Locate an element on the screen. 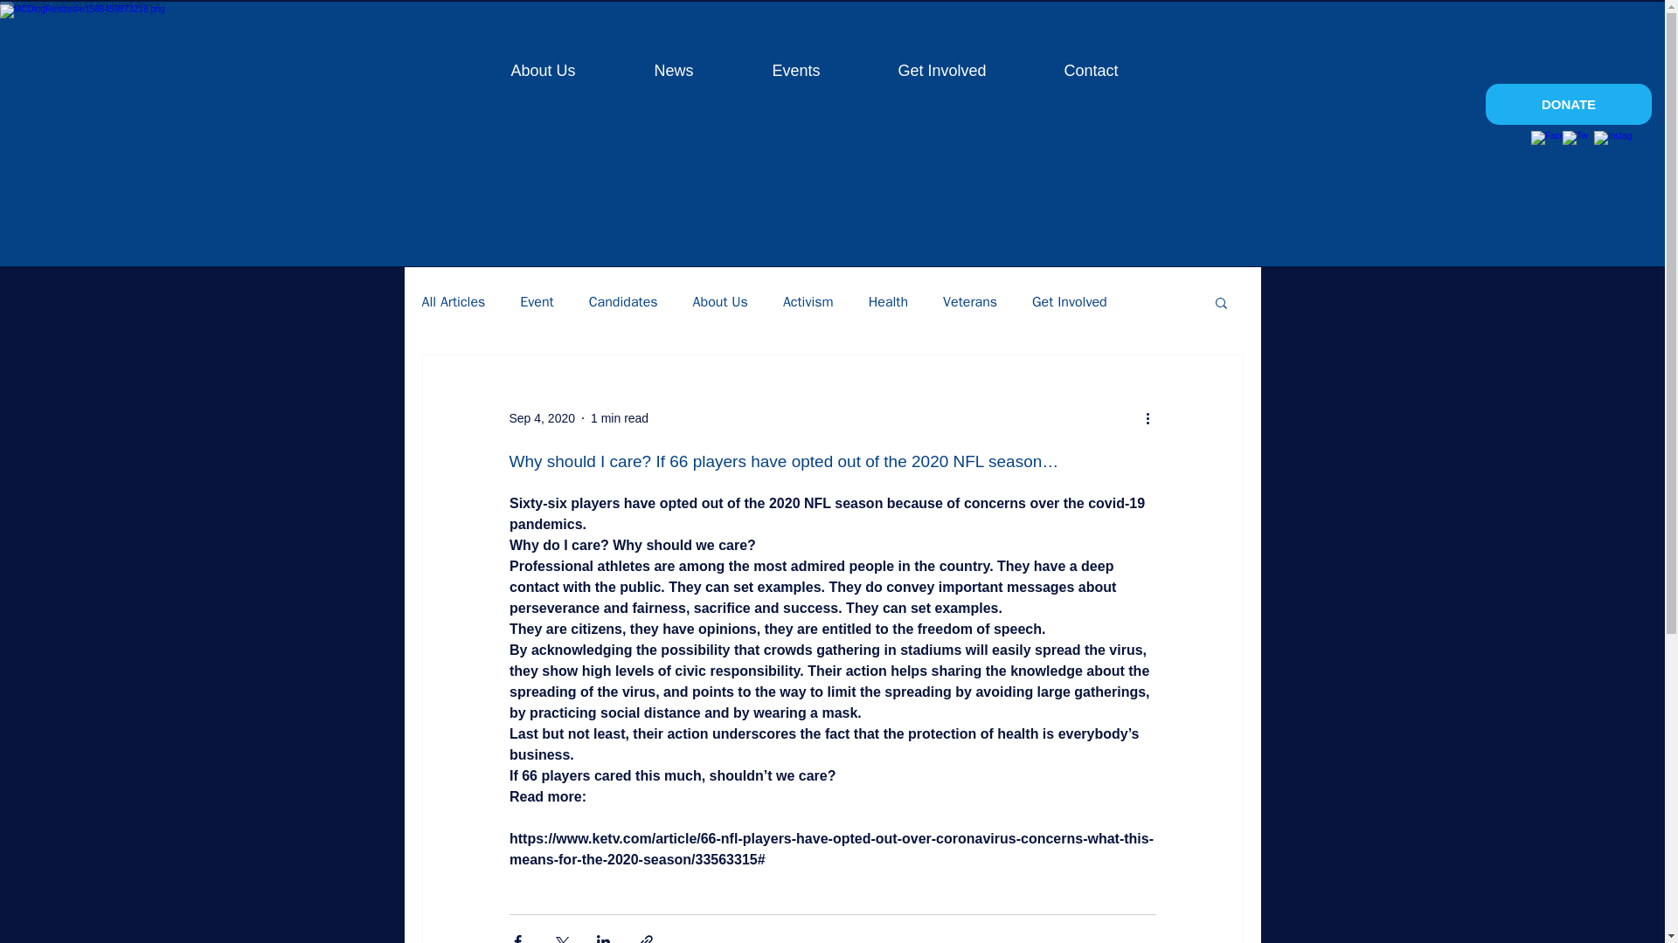 The width and height of the screenshot is (1678, 943). Events is located at coordinates (769, 70).